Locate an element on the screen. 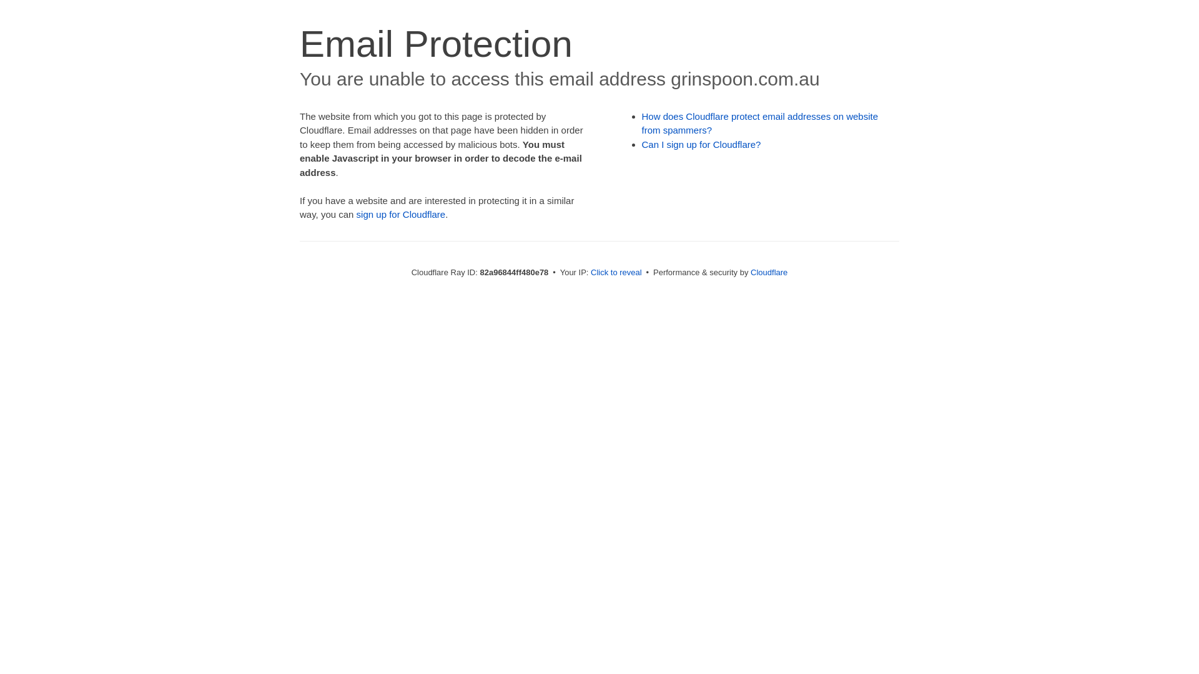  Cloudflare is located at coordinates (769, 272).